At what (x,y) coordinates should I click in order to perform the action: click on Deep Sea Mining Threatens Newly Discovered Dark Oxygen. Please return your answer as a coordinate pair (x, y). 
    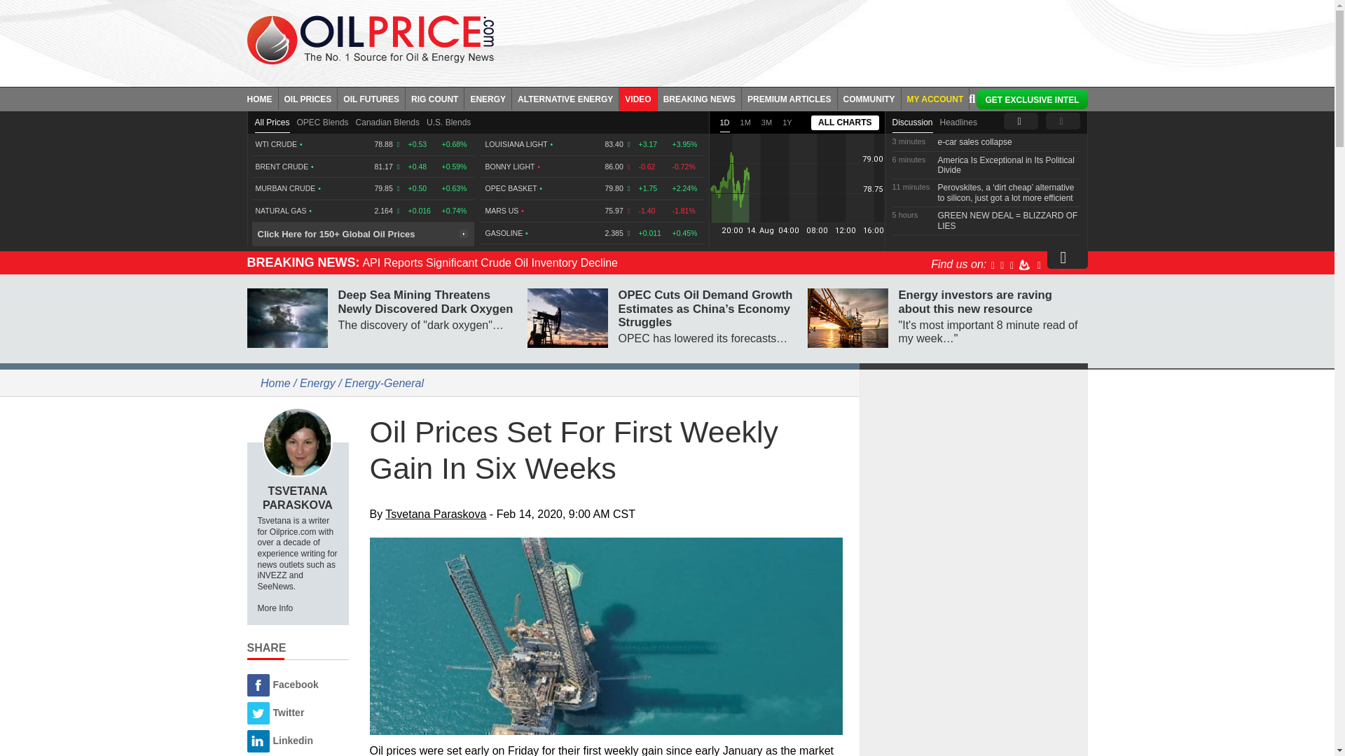
    Looking at the image, I should click on (286, 318).